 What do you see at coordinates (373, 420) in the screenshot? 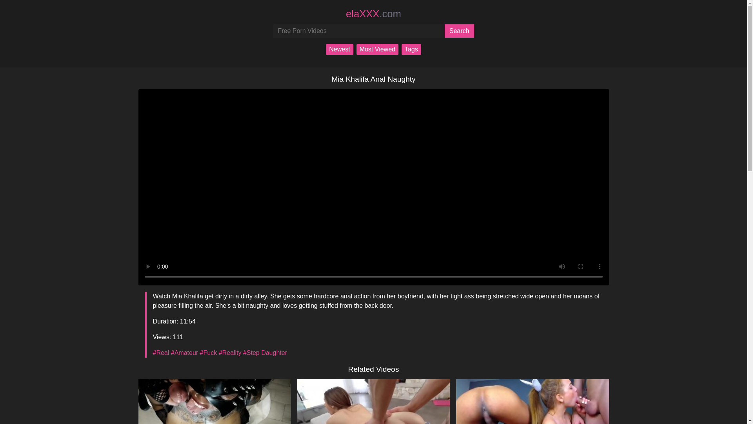
I see `Holed Several Girls Get Fucked Hard In Ass Compilation` at bounding box center [373, 420].